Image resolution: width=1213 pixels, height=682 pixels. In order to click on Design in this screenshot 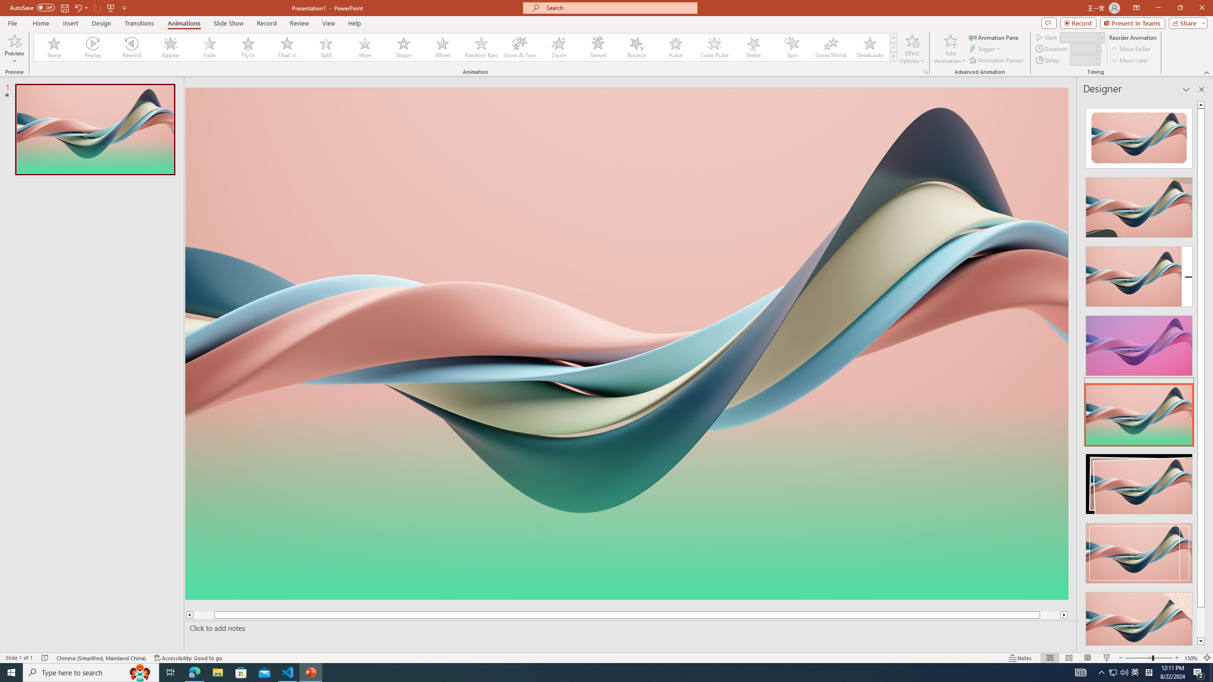, I will do `click(101, 23)`.